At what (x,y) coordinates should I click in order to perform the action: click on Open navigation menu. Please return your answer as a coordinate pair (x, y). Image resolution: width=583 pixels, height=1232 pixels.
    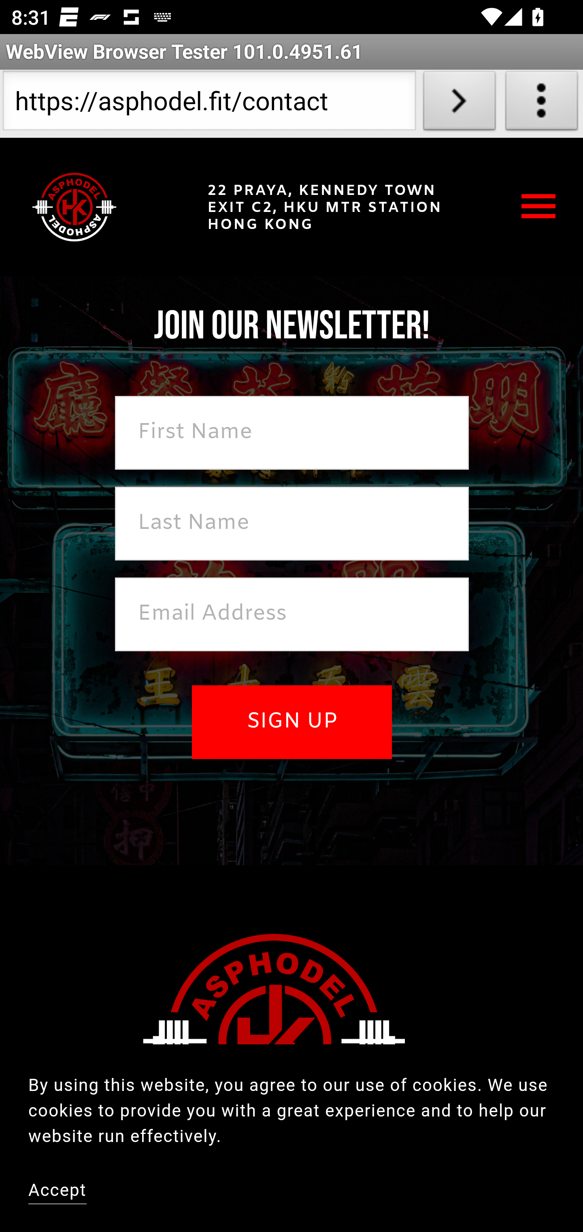
    Looking at the image, I should click on (539, 207).